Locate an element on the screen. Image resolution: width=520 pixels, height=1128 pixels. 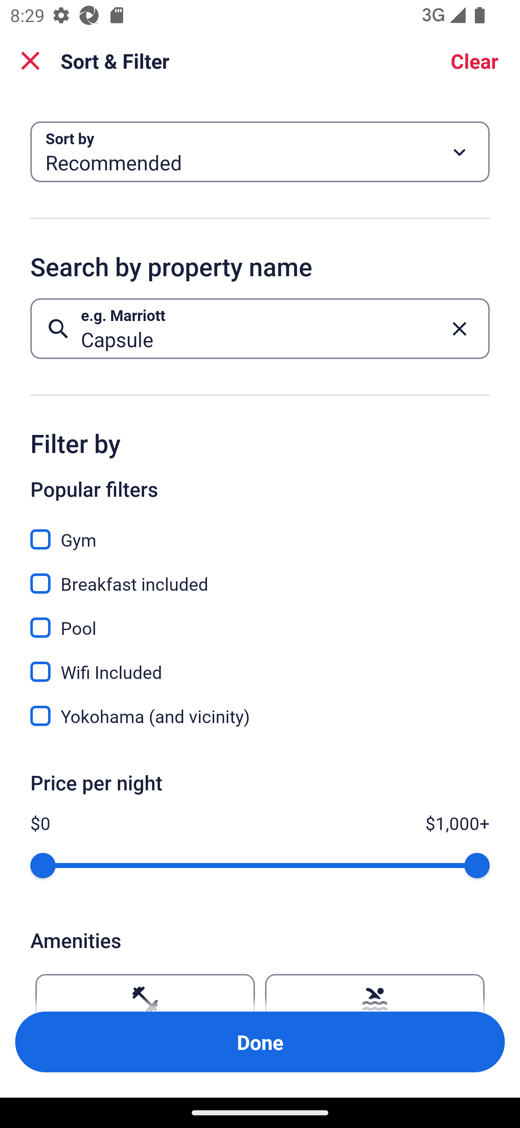
Sort by Button Recommended is located at coordinates (260, 152).